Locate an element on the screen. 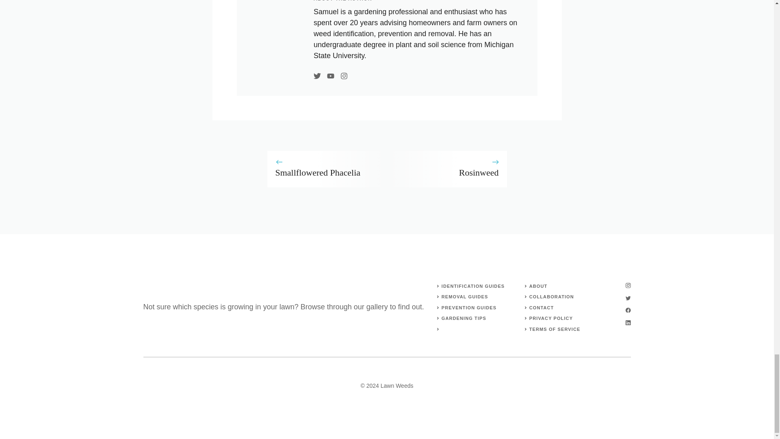  PRIVACY POLICY is located at coordinates (551, 318).